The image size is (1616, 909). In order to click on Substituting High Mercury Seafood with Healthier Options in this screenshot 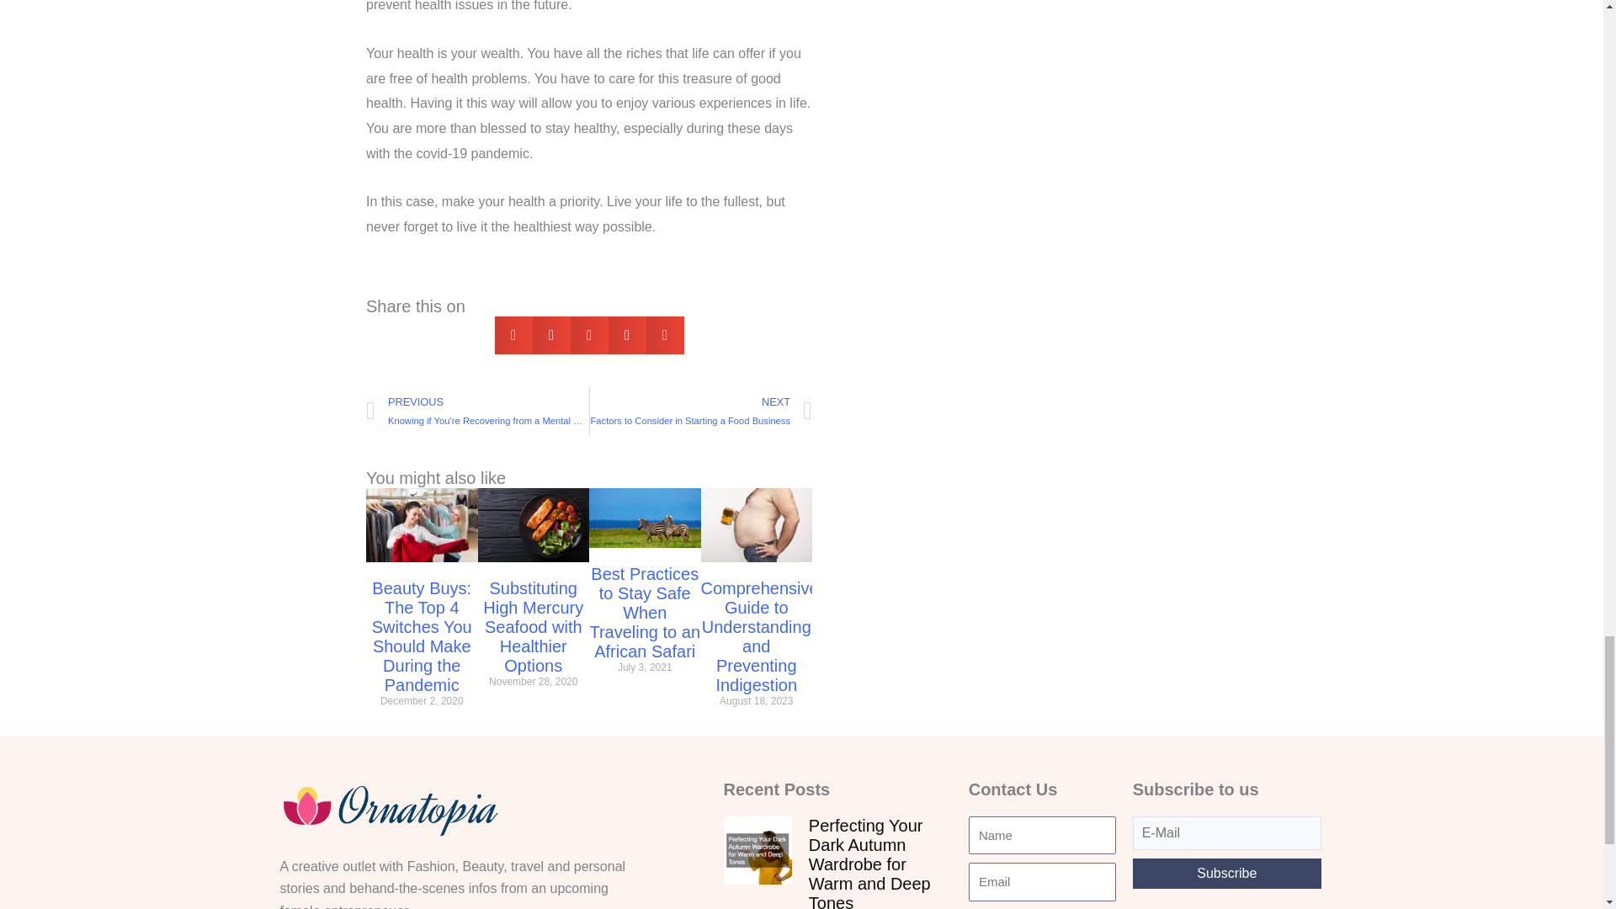, I will do `click(534, 626)`.